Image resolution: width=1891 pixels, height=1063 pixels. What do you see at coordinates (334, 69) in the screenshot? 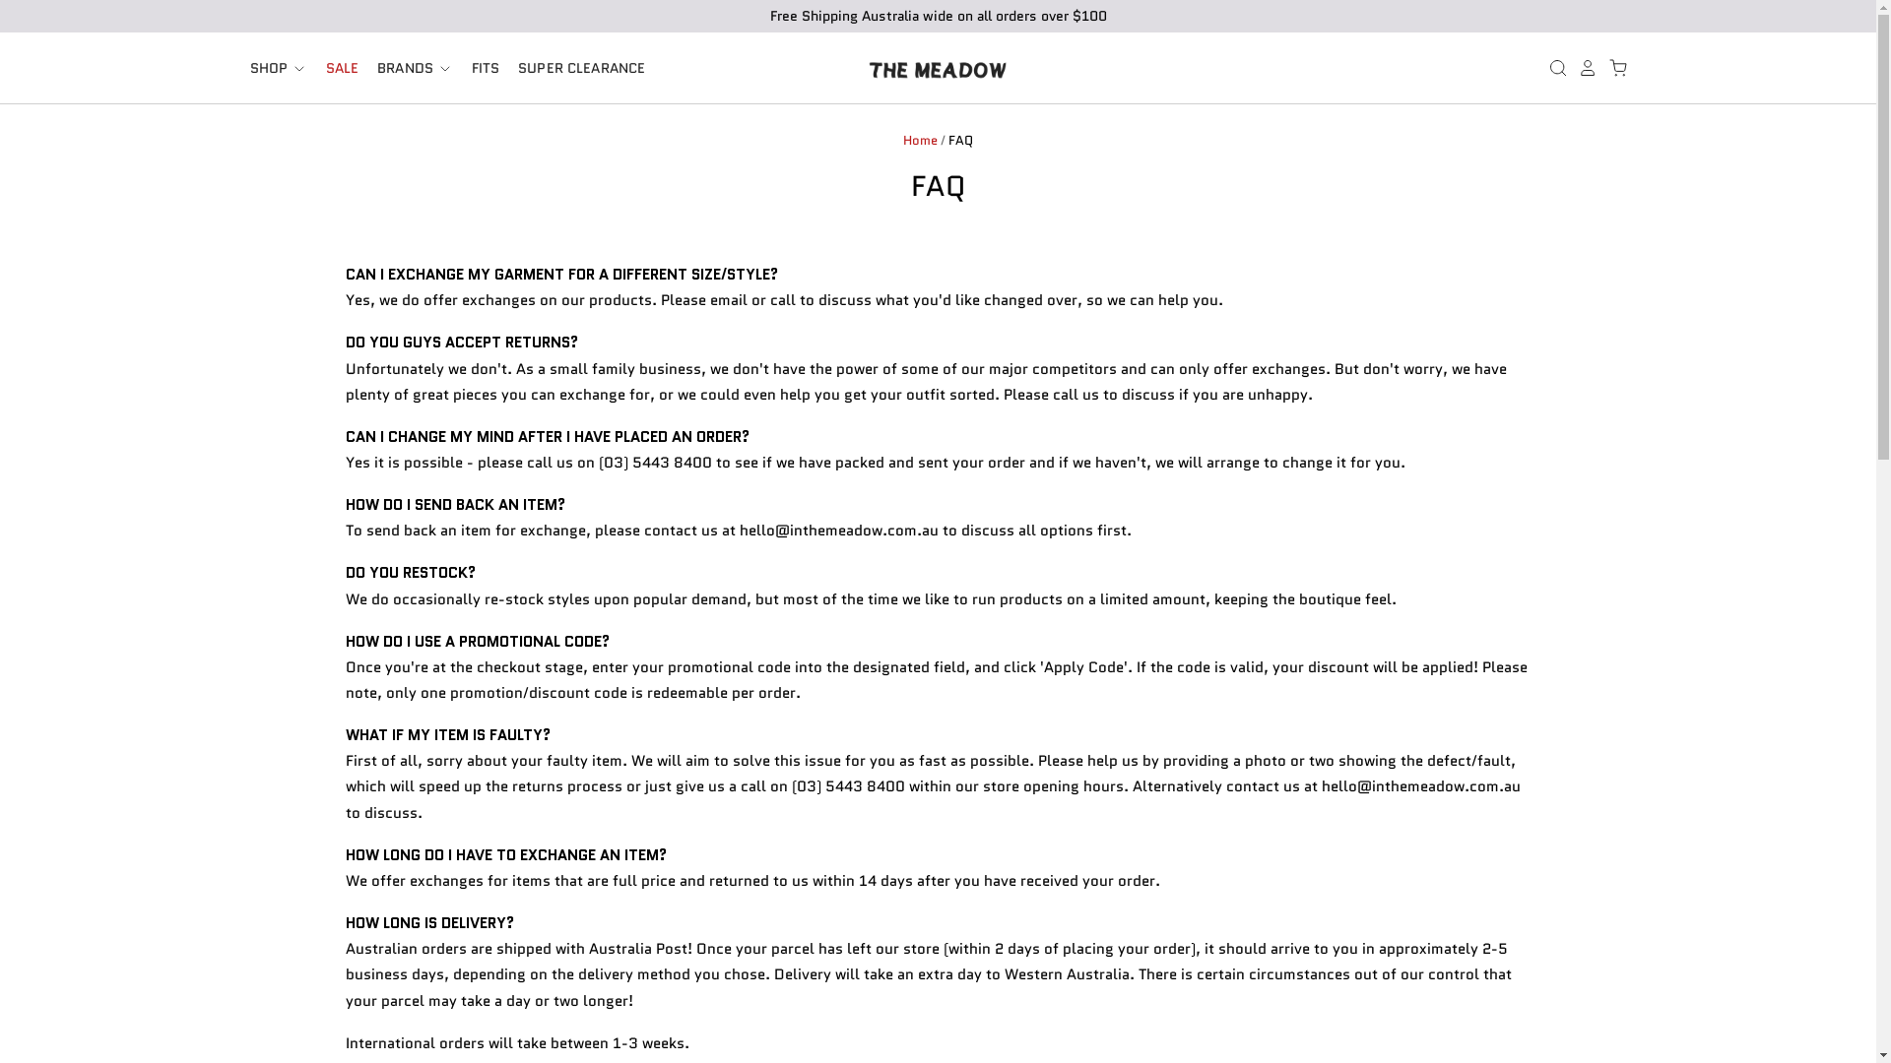
I see `SALE` at bounding box center [334, 69].